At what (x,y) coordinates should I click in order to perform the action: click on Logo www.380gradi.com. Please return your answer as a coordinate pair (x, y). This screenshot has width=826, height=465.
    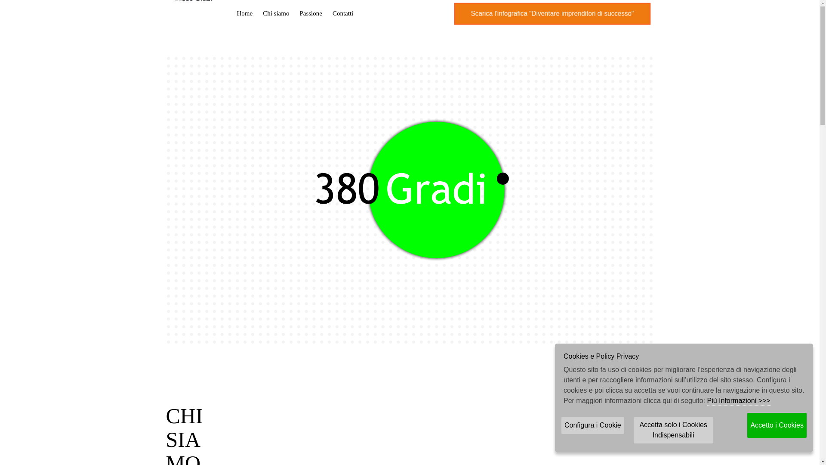
    Looking at the image, I should click on (410, 192).